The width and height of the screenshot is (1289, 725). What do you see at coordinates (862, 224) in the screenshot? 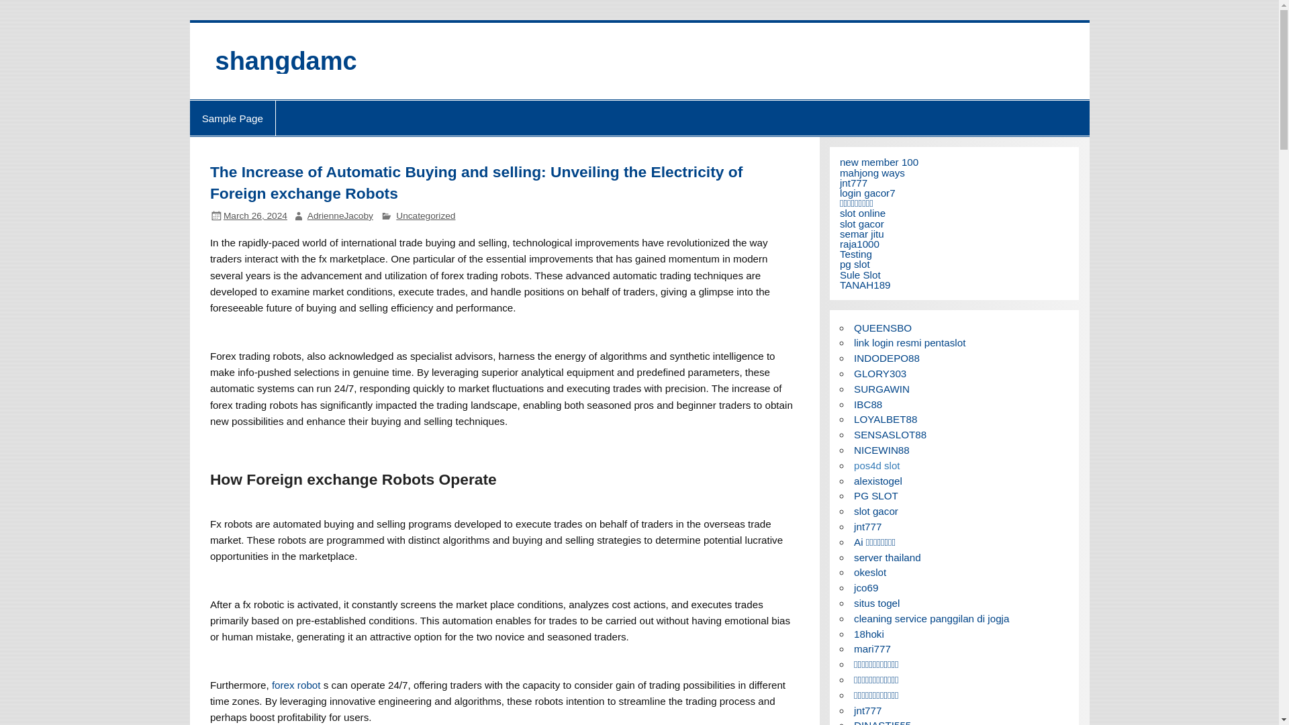
I see `slot gacor` at bounding box center [862, 224].